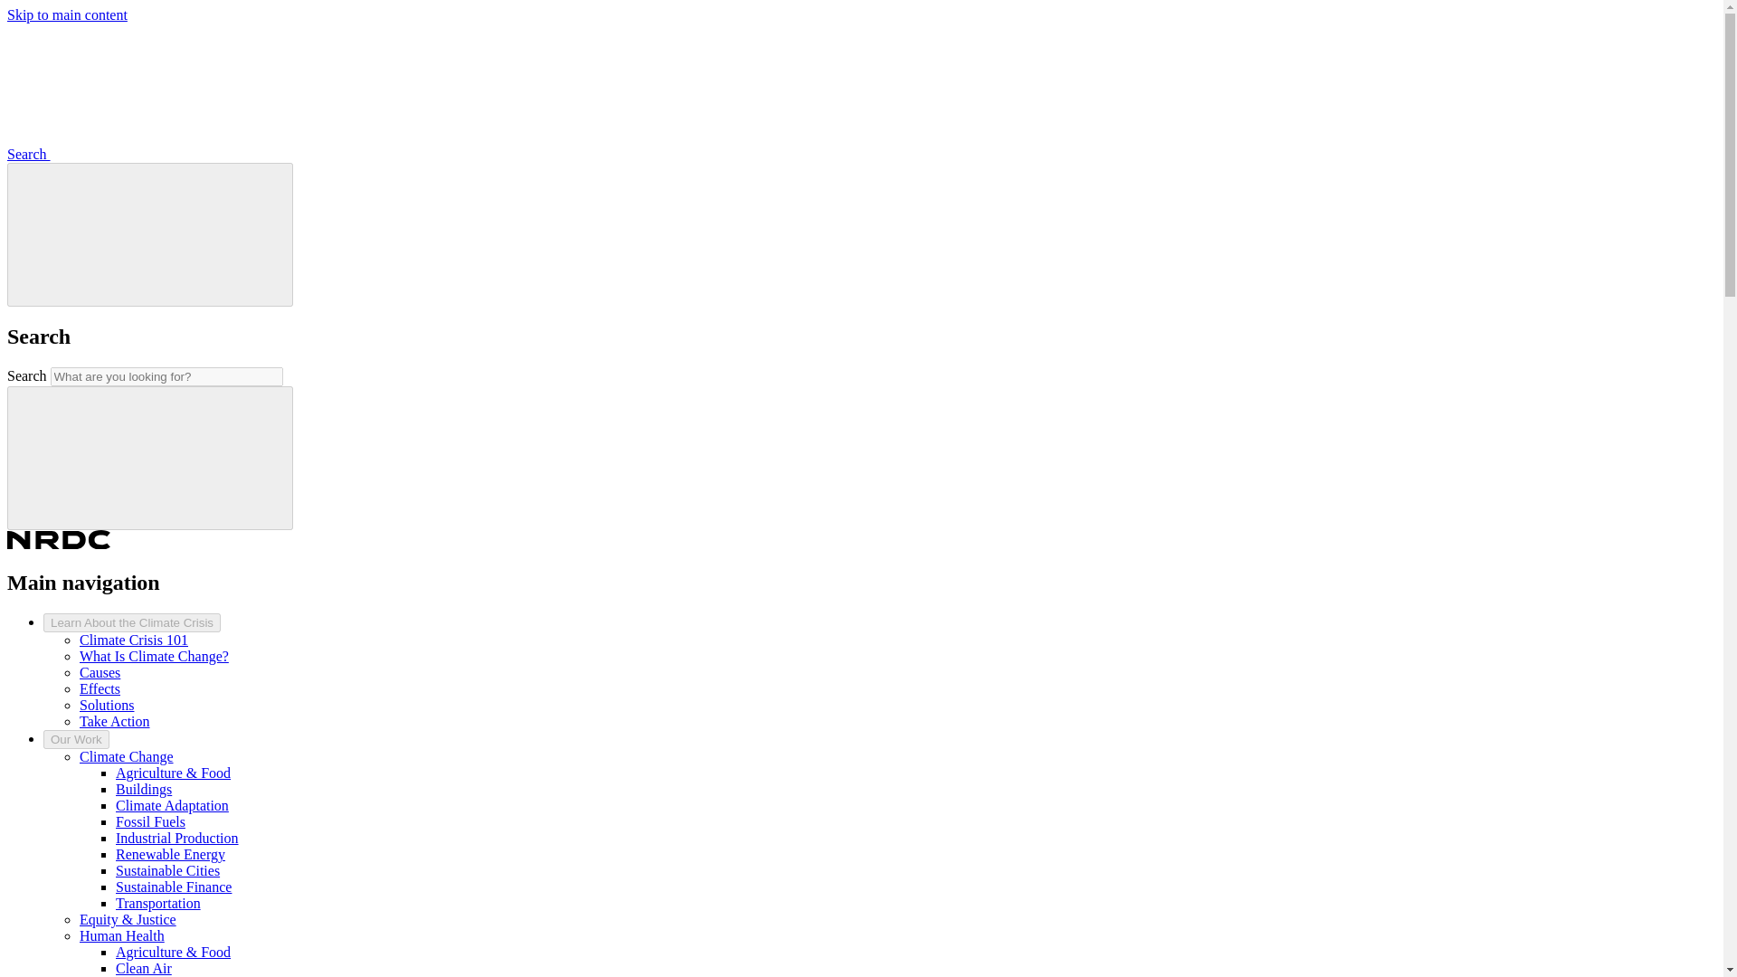 The width and height of the screenshot is (1737, 977). What do you see at coordinates (100, 672) in the screenshot?
I see `Causes` at bounding box center [100, 672].